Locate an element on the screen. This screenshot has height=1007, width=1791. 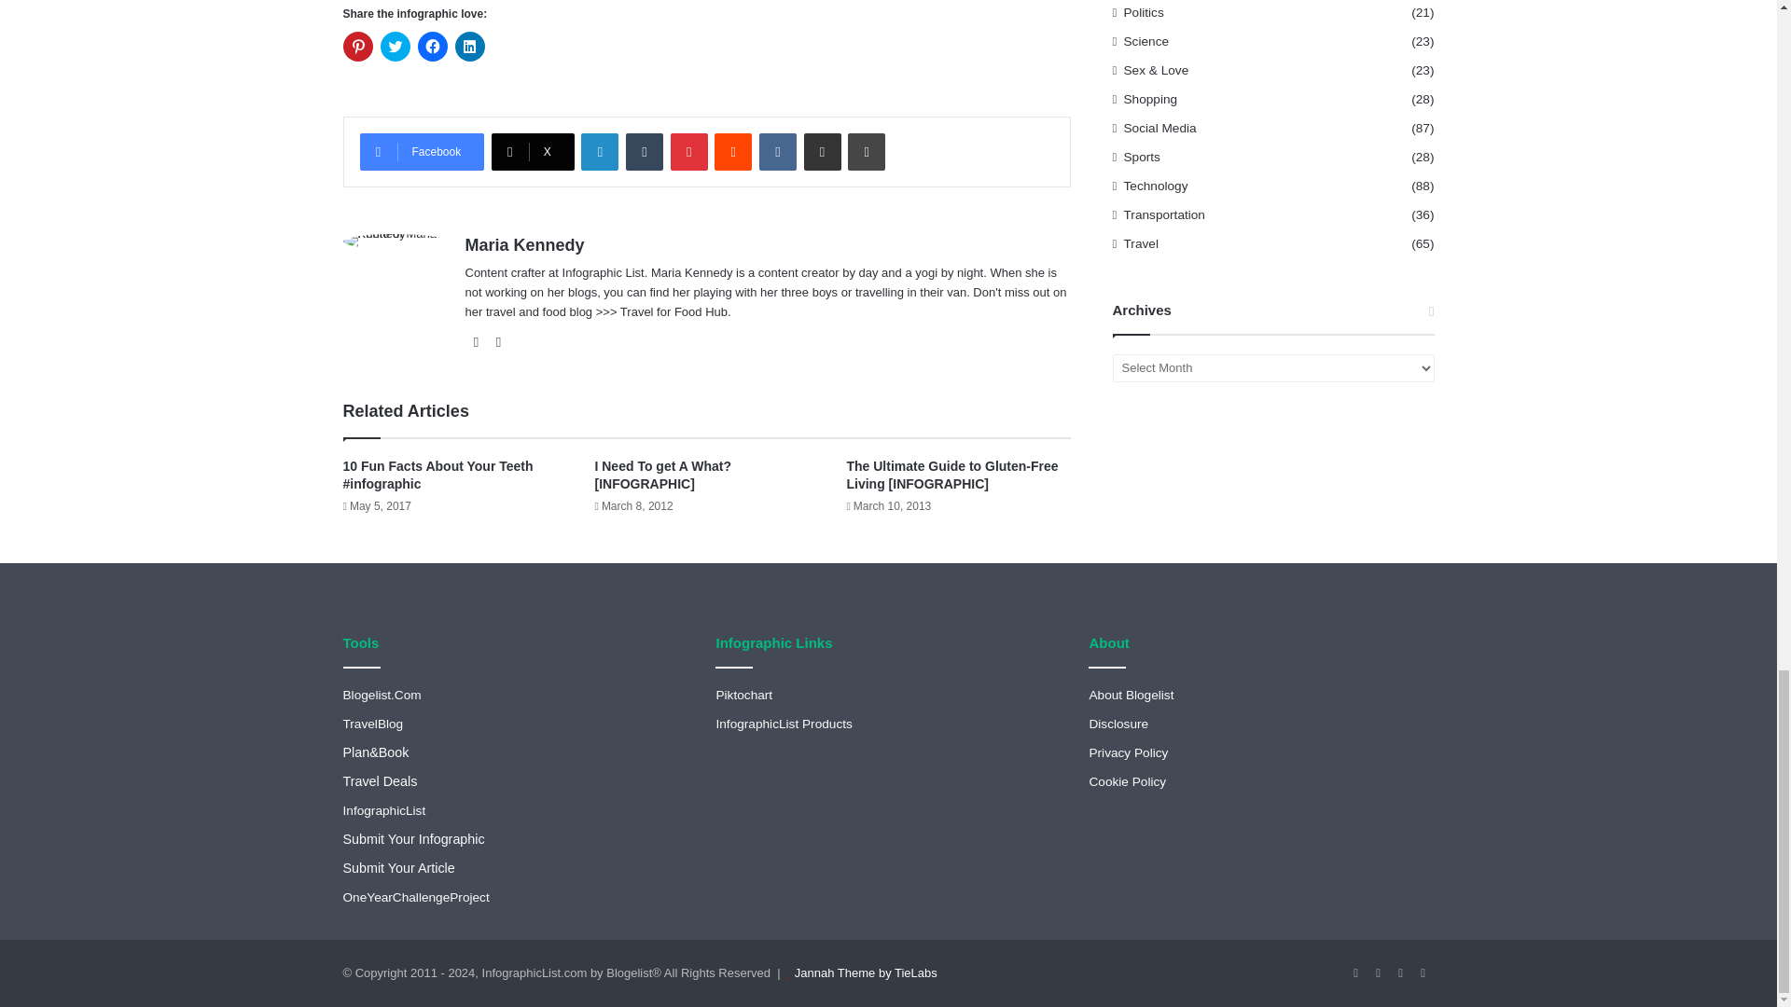
Facebook is located at coordinates (422, 151).